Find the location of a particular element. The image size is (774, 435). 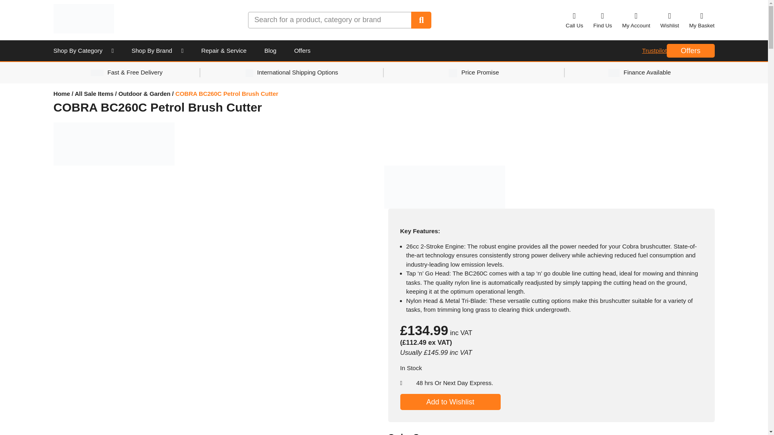

Call Us is located at coordinates (574, 20).